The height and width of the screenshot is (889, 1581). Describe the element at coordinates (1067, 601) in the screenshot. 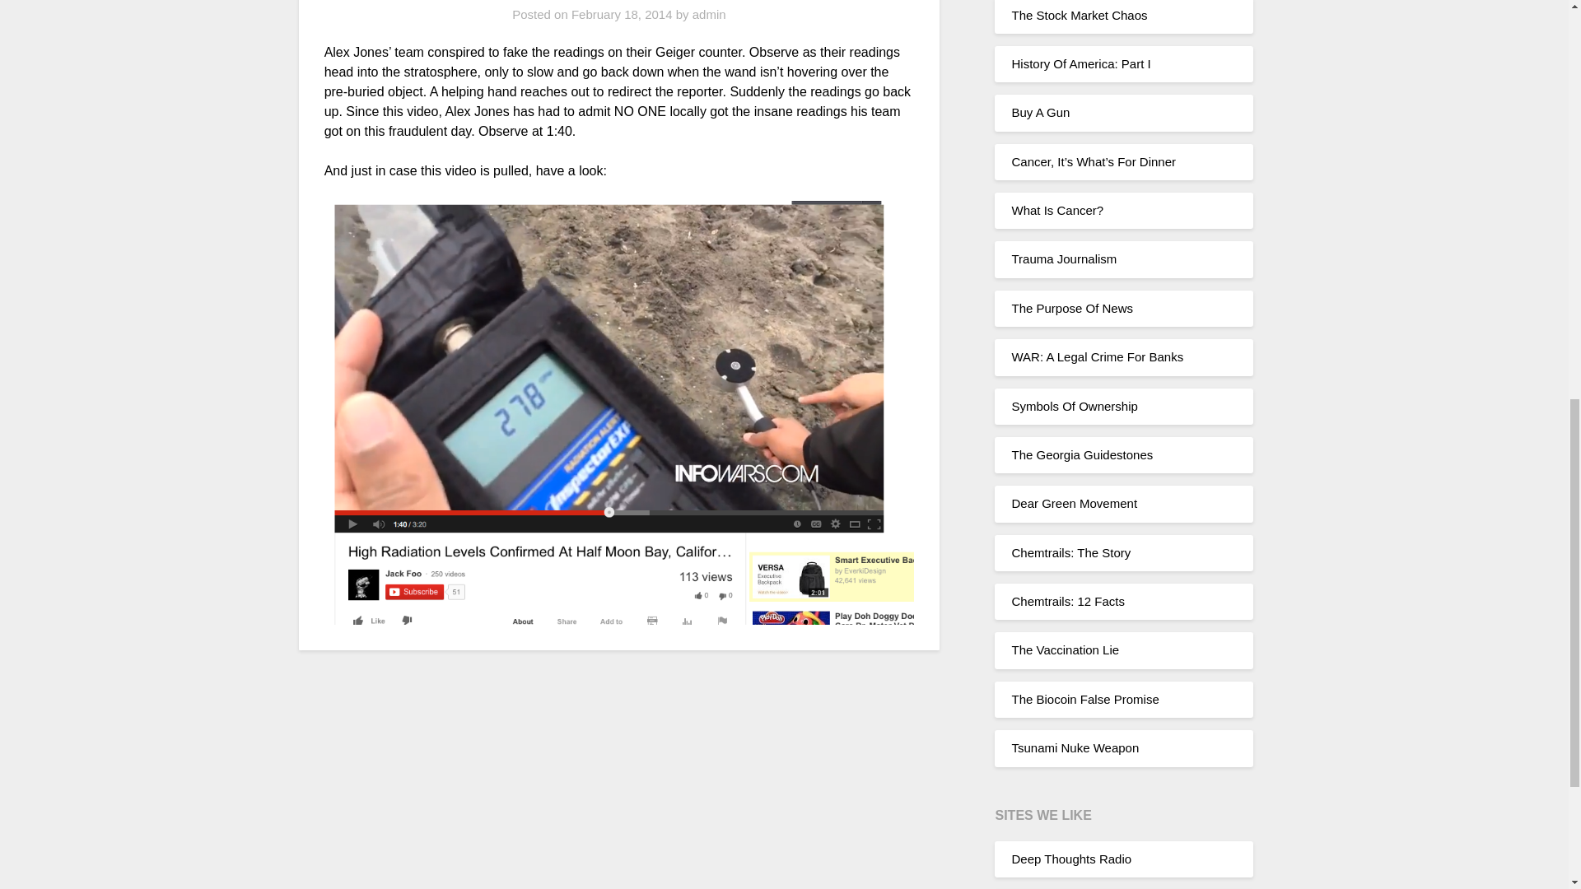

I see `Chemtrails: 12 Facts` at that location.